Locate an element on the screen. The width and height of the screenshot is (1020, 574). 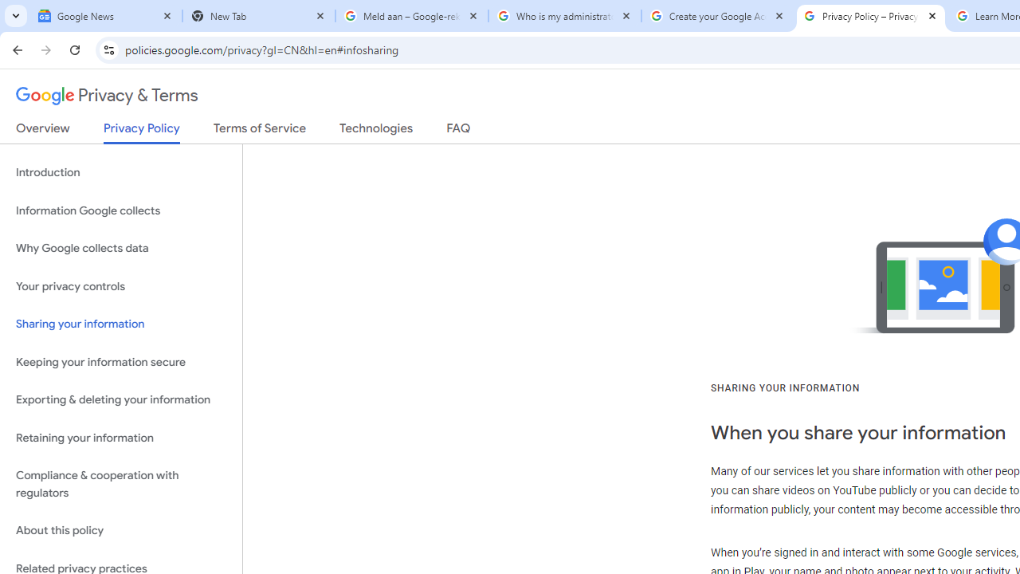
Who is my administrator? - Google Account Help is located at coordinates (565, 16).